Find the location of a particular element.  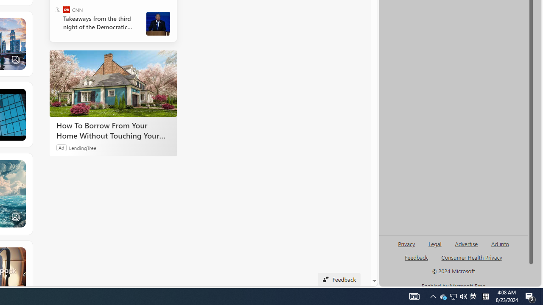

LendingTree is located at coordinates (82, 147).